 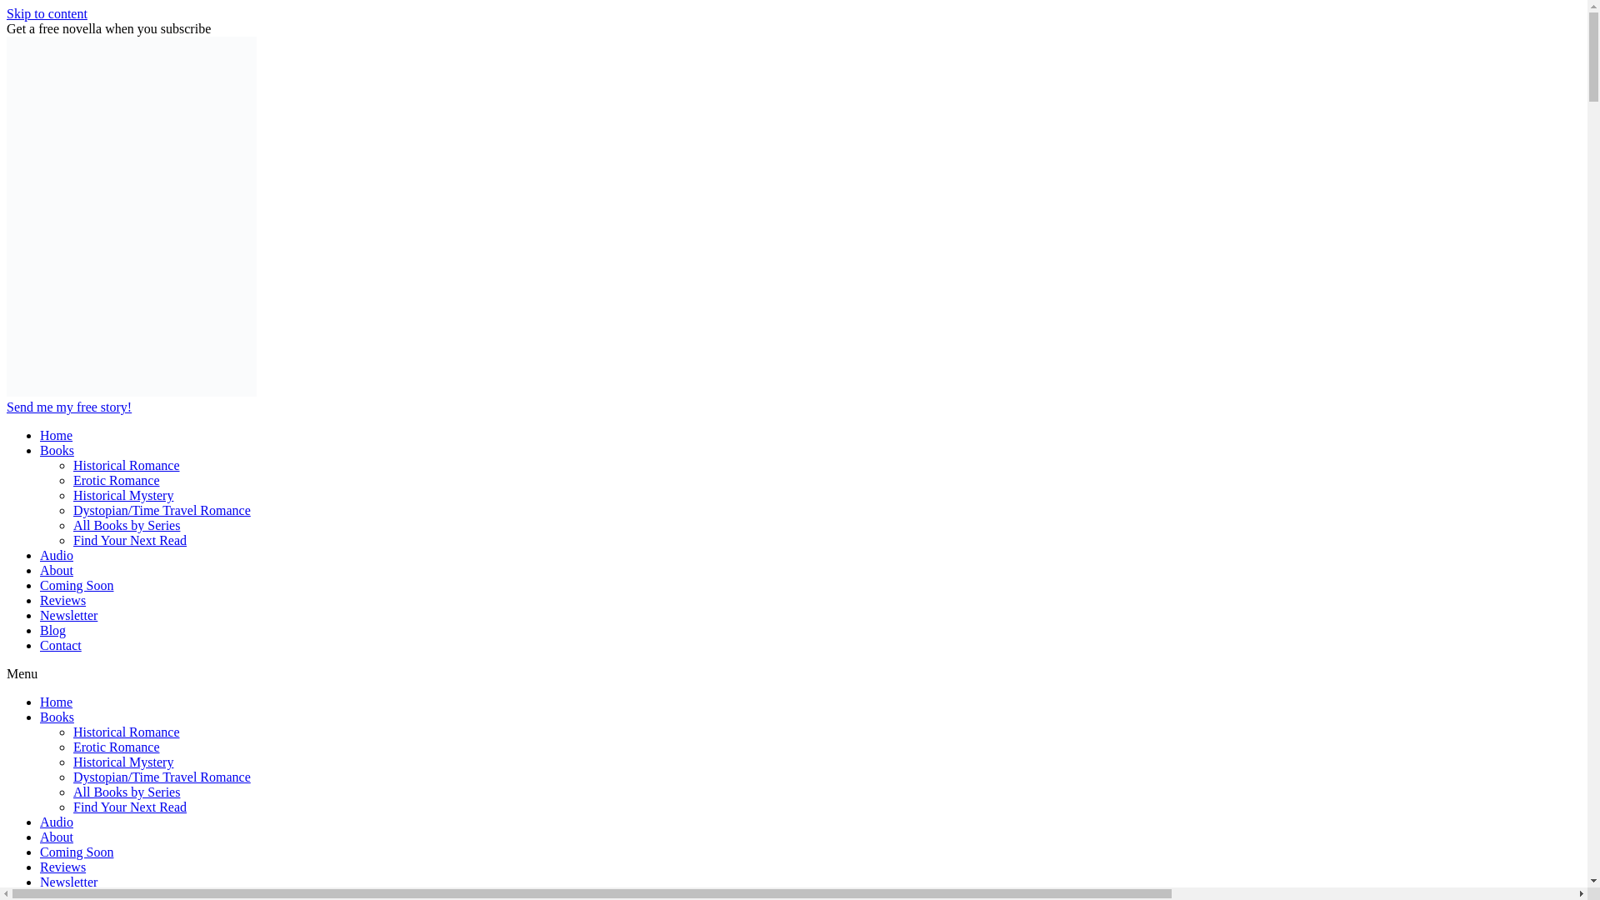 I want to click on Audio, so click(x=57, y=555).